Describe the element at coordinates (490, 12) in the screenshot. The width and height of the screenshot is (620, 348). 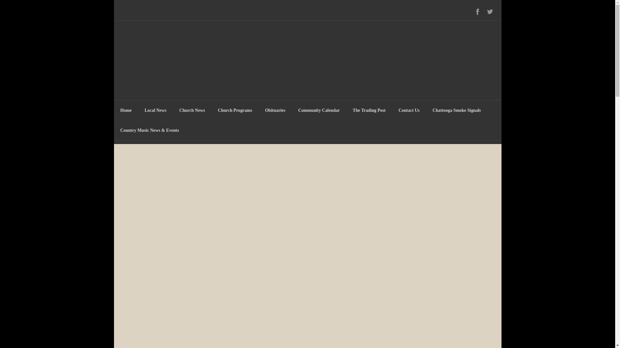
I see `Twitter` at that location.